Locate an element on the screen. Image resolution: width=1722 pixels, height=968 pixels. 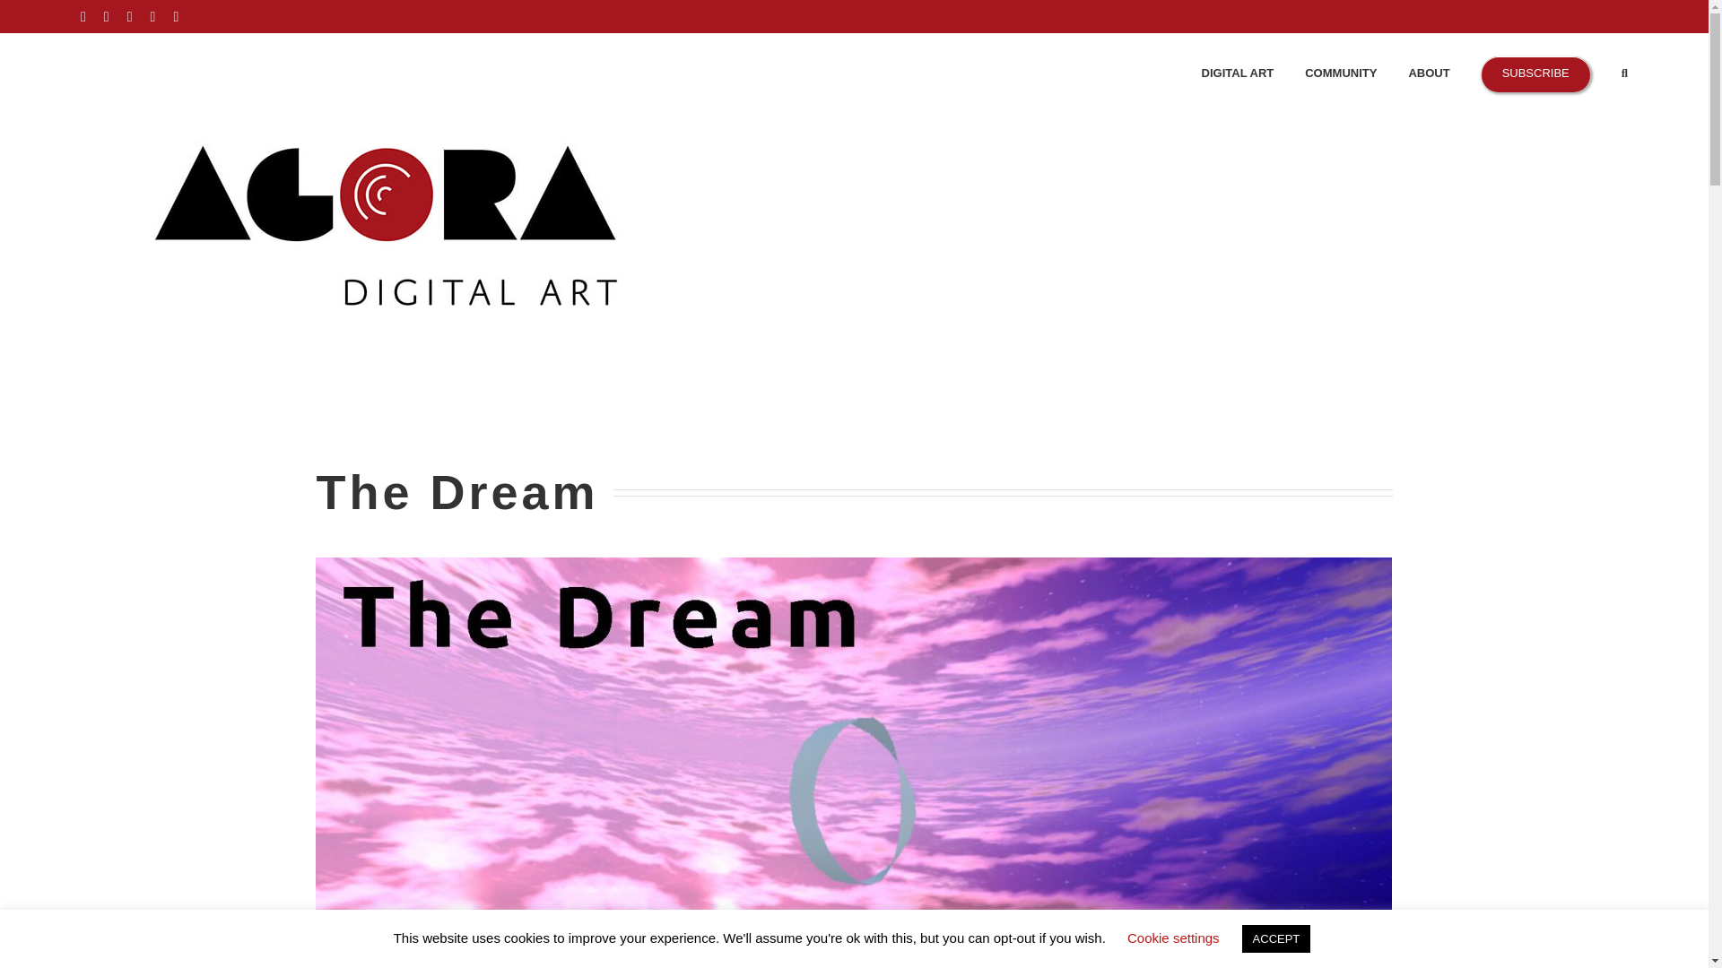
SUBSCRIBE is located at coordinates (1535, 72).